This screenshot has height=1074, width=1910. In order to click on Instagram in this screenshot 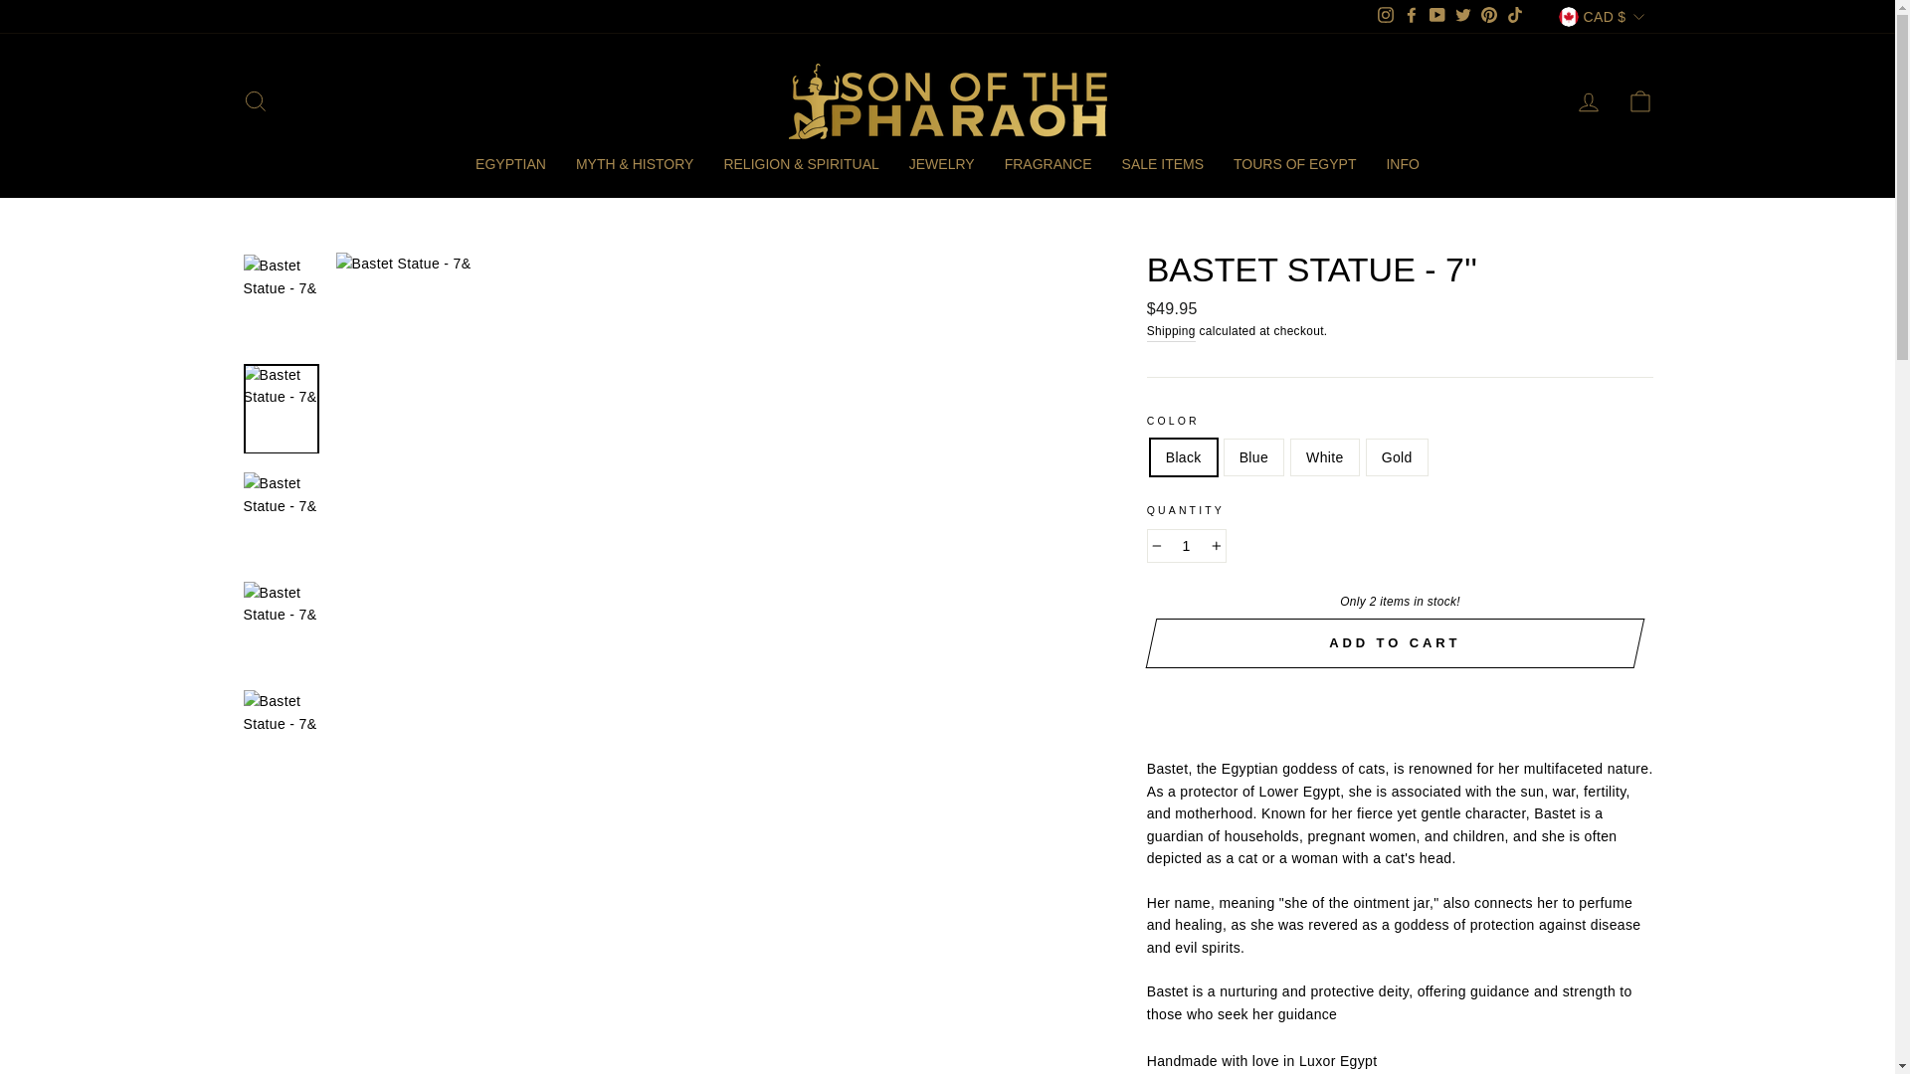, I will do `click(1385, 16)`.